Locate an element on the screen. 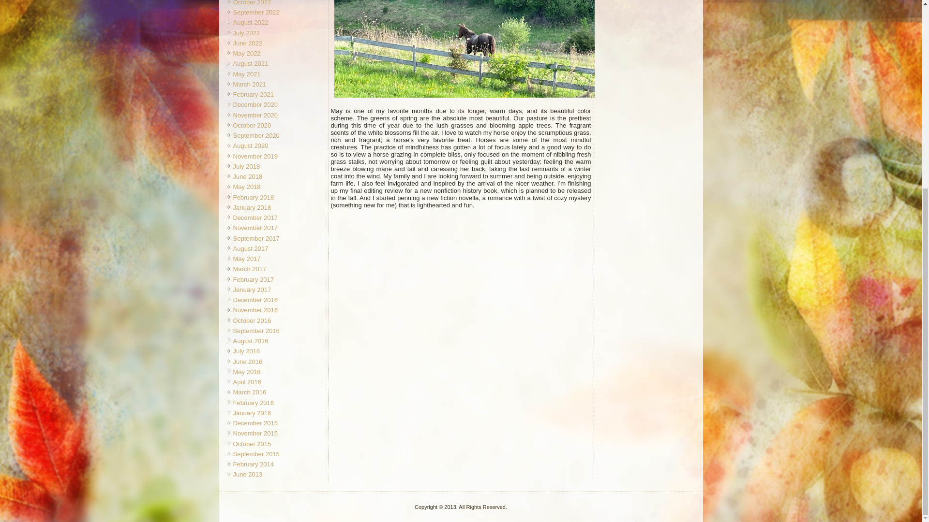 Image resolution: width=929 pixels, height=522 pixels. May 2018 is located at coordinates (247, 187).